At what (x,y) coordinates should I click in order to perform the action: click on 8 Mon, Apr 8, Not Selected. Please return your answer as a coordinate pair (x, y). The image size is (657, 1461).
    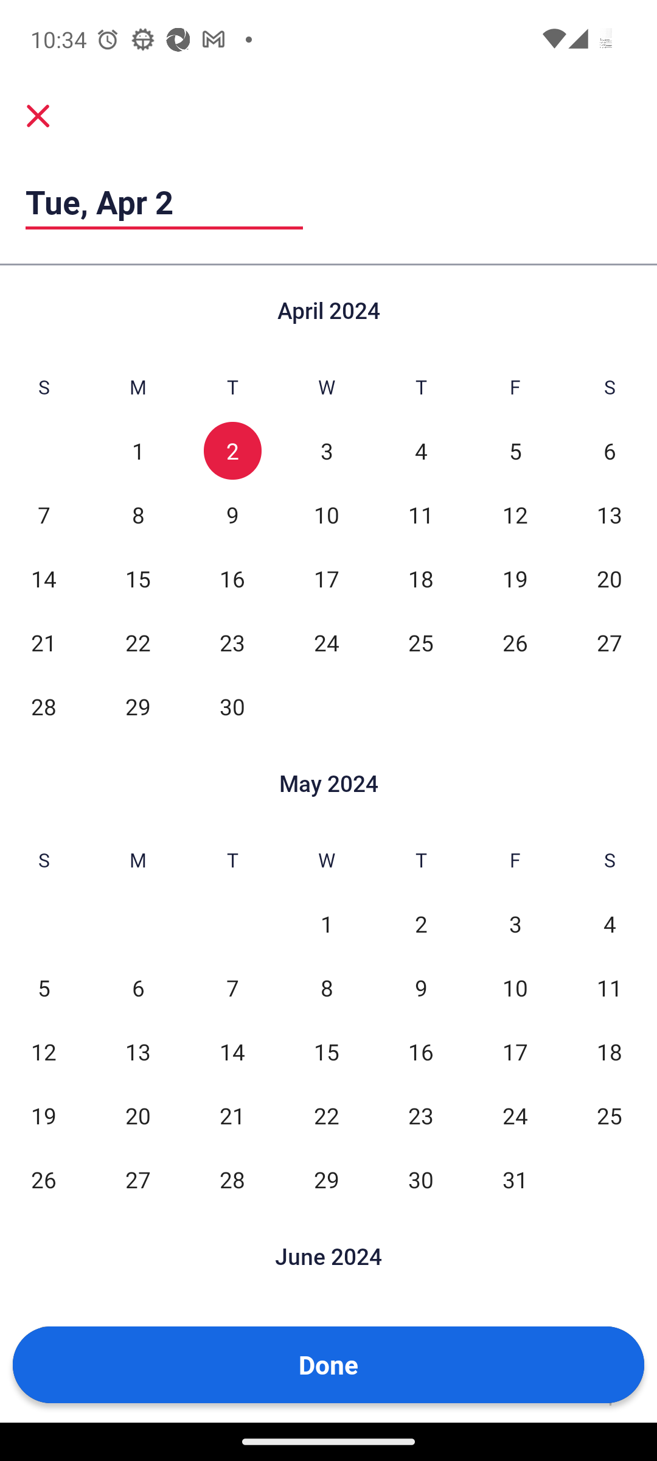
    Looking at the image, I should click on (137, 514).